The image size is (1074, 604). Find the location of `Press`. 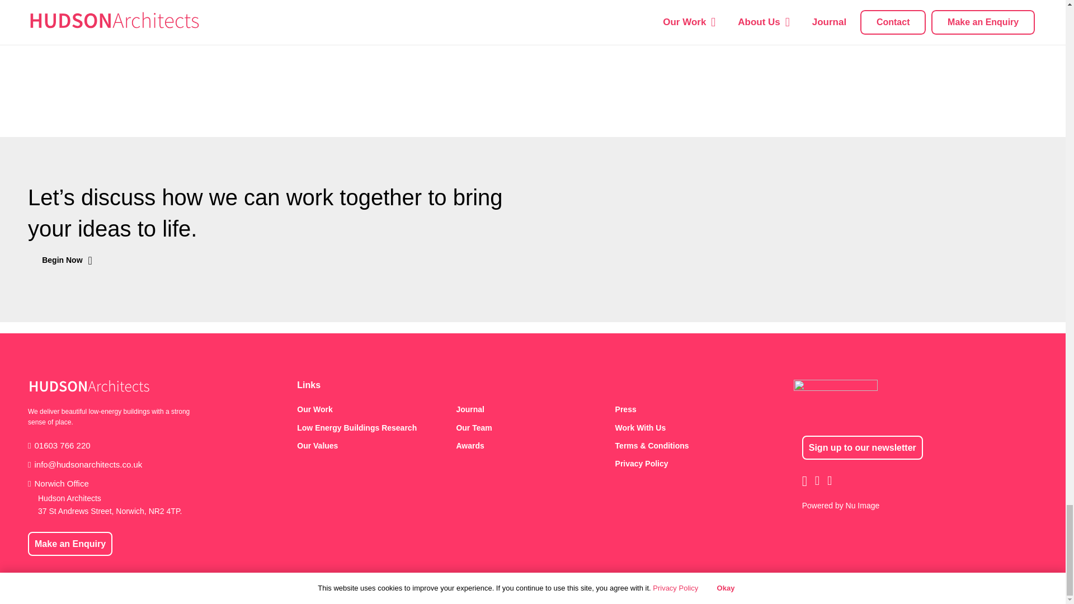

Press is located at coordinates (692, 409).